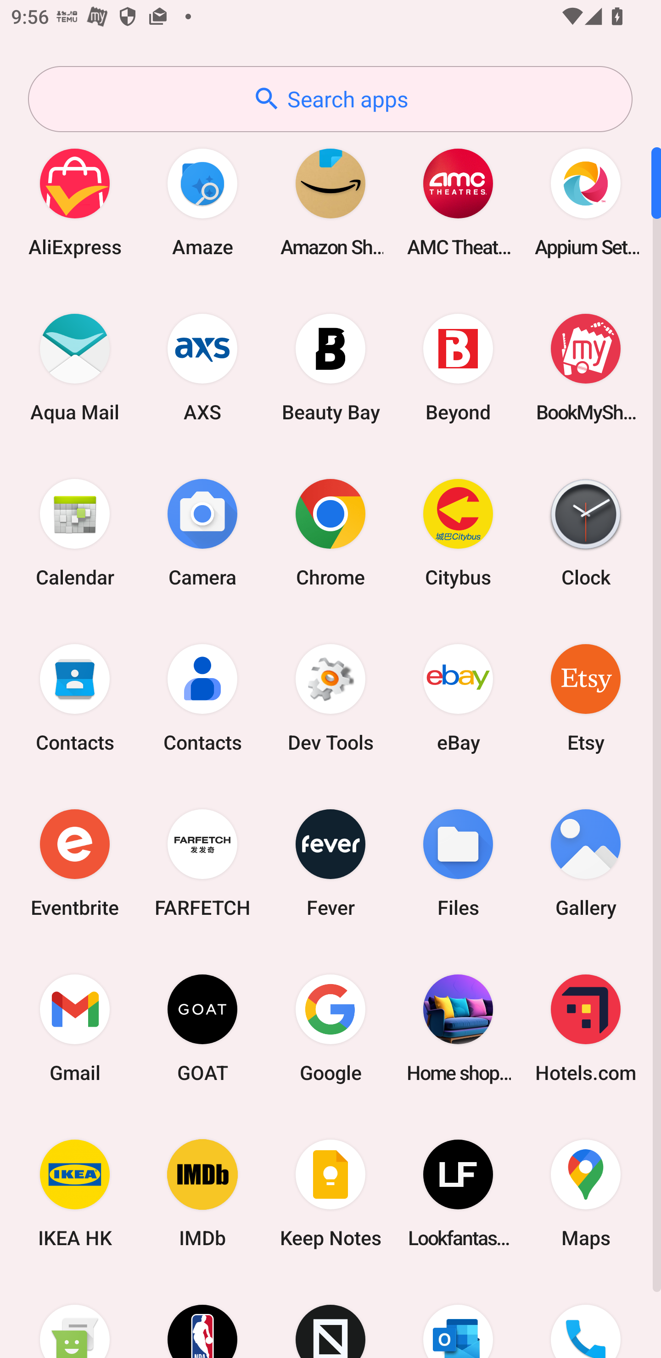  What do you see at coordinates (202, 532) in the screenshot?
I see `Camera` at bounding box center [202, 532].